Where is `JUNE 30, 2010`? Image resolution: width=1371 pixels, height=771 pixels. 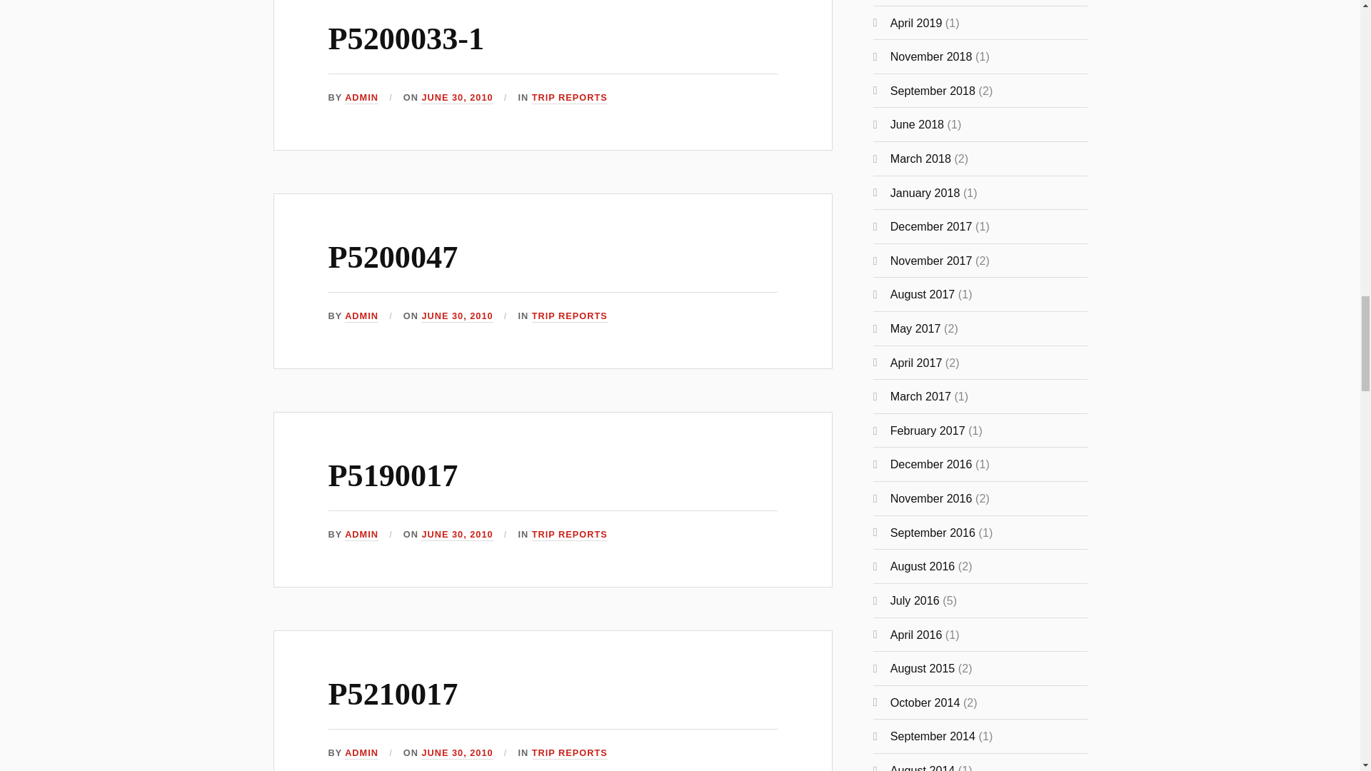
JUNE 30, 2010 is located at coordinates (456, 317).